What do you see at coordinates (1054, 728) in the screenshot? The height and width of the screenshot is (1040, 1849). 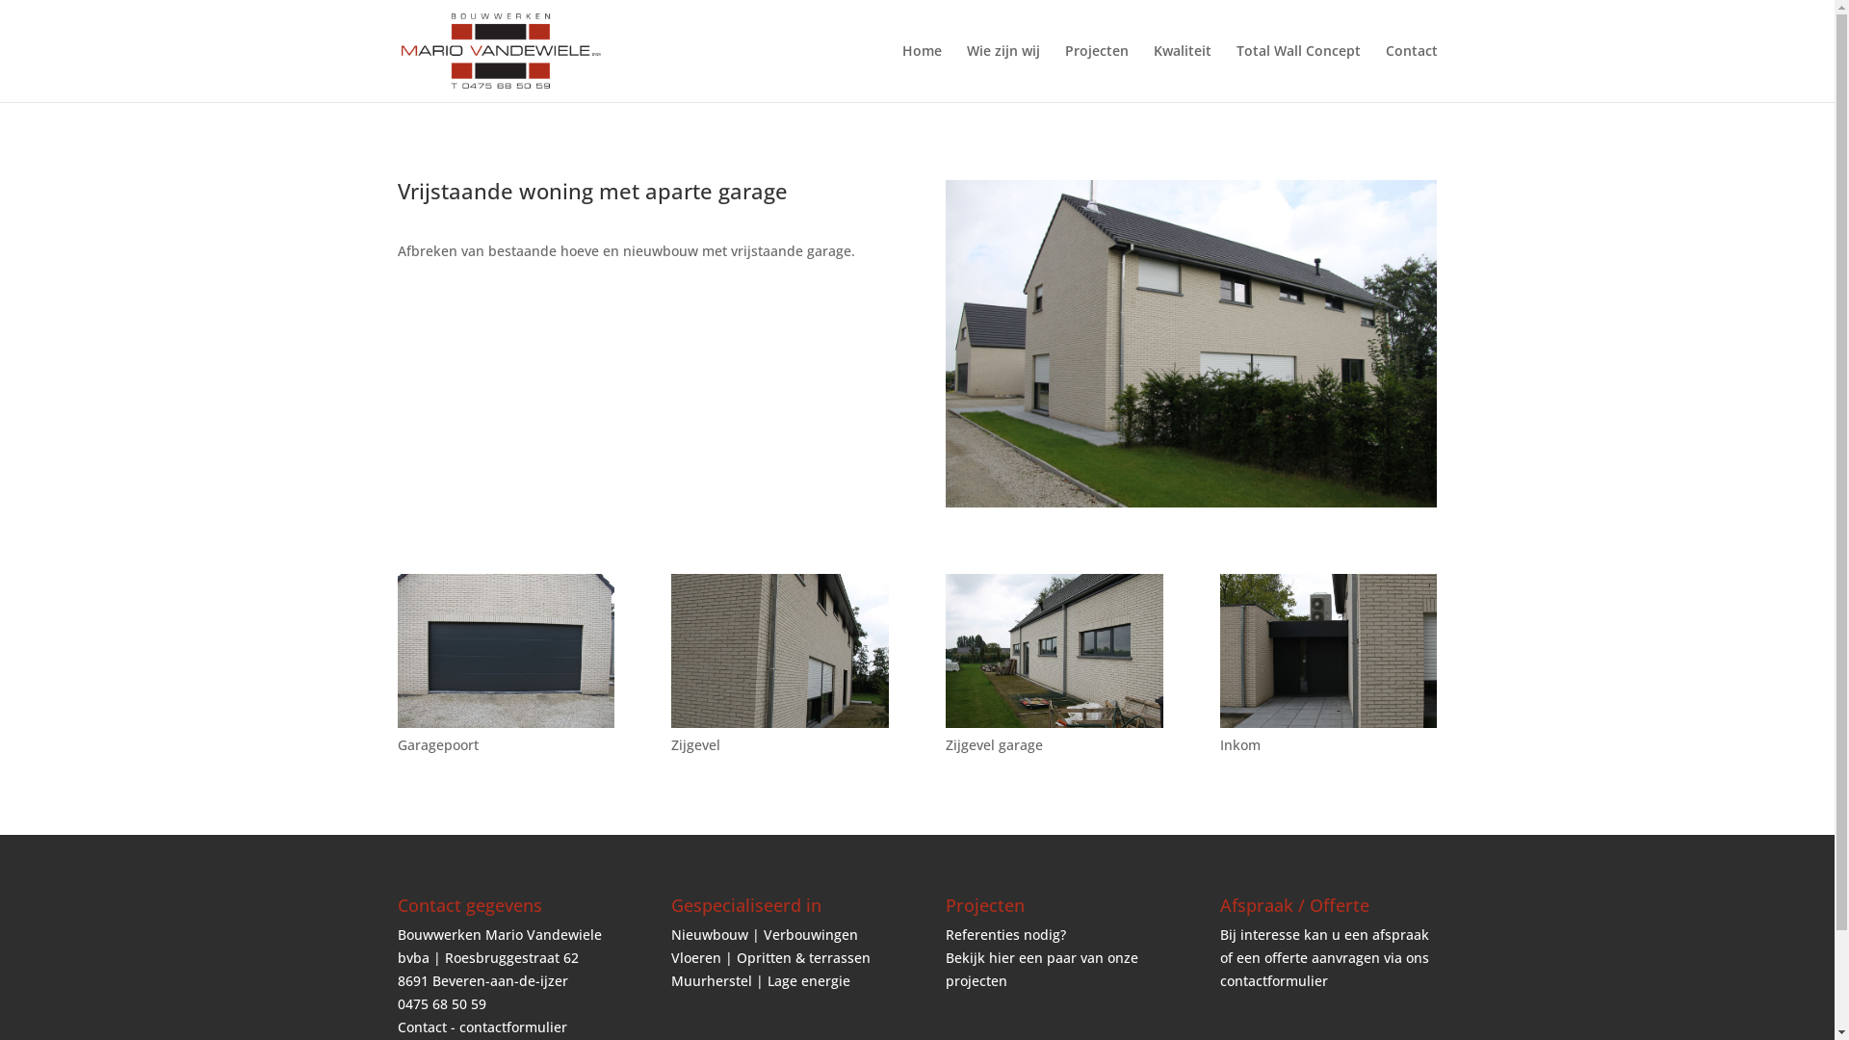 I see `IMG_4010` at bounding box center [1054, 728].